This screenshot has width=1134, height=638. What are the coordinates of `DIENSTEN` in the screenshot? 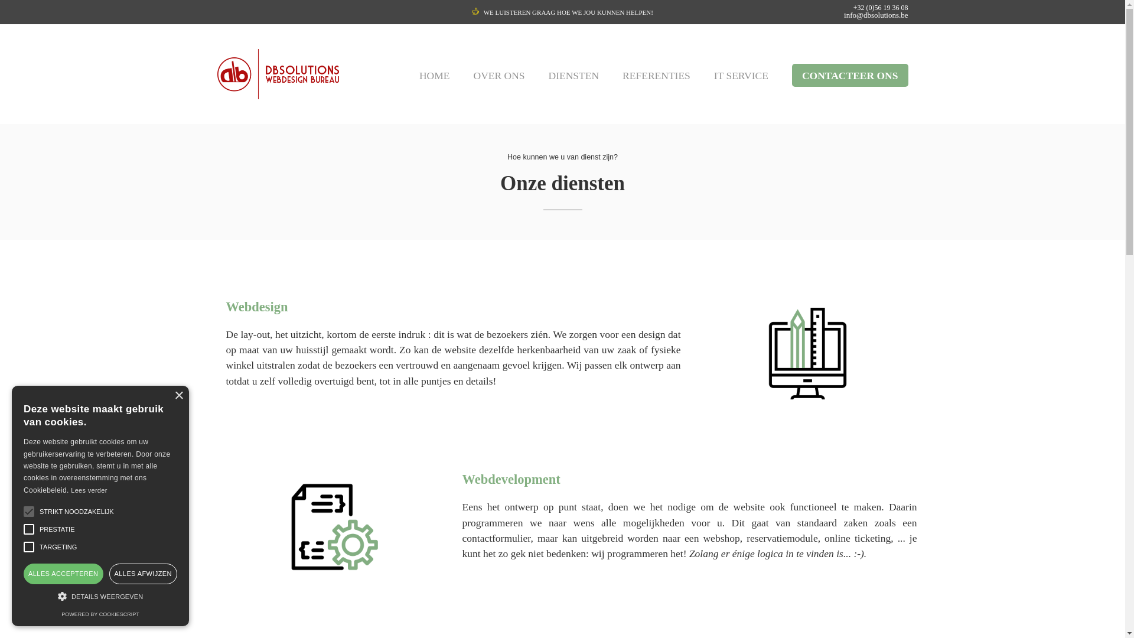 It's located at (574, 76).